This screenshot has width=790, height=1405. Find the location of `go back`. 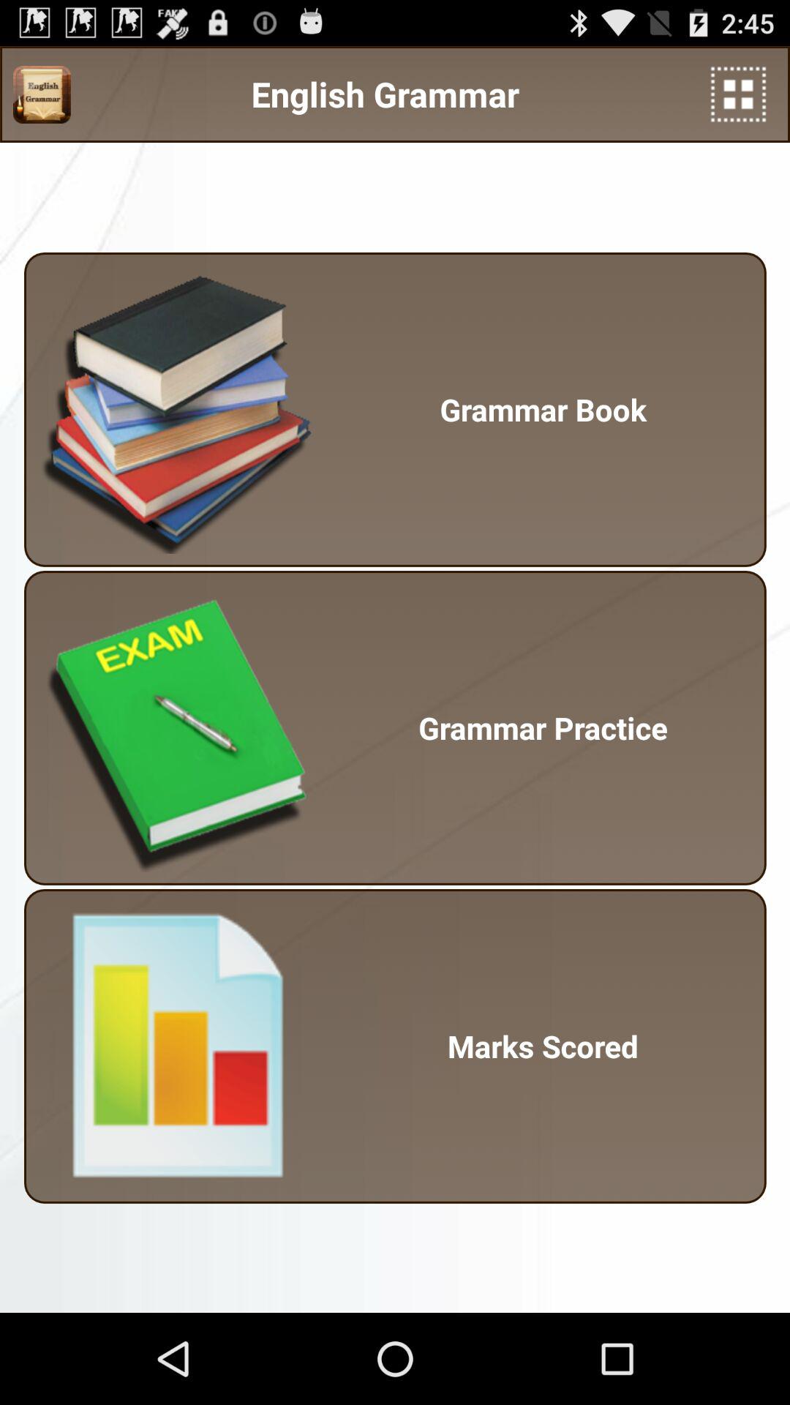

go back is located at coordinates (739, 94).